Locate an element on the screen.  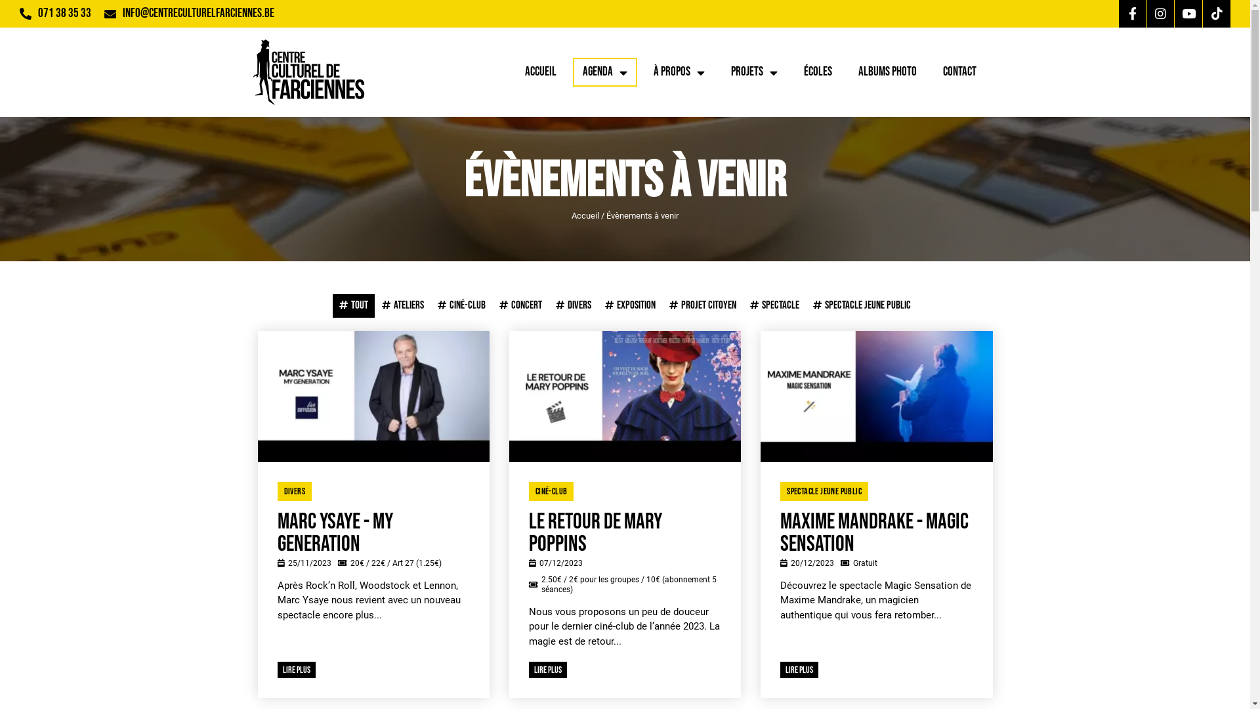
Spectacle is located at coordinates (774, 306).